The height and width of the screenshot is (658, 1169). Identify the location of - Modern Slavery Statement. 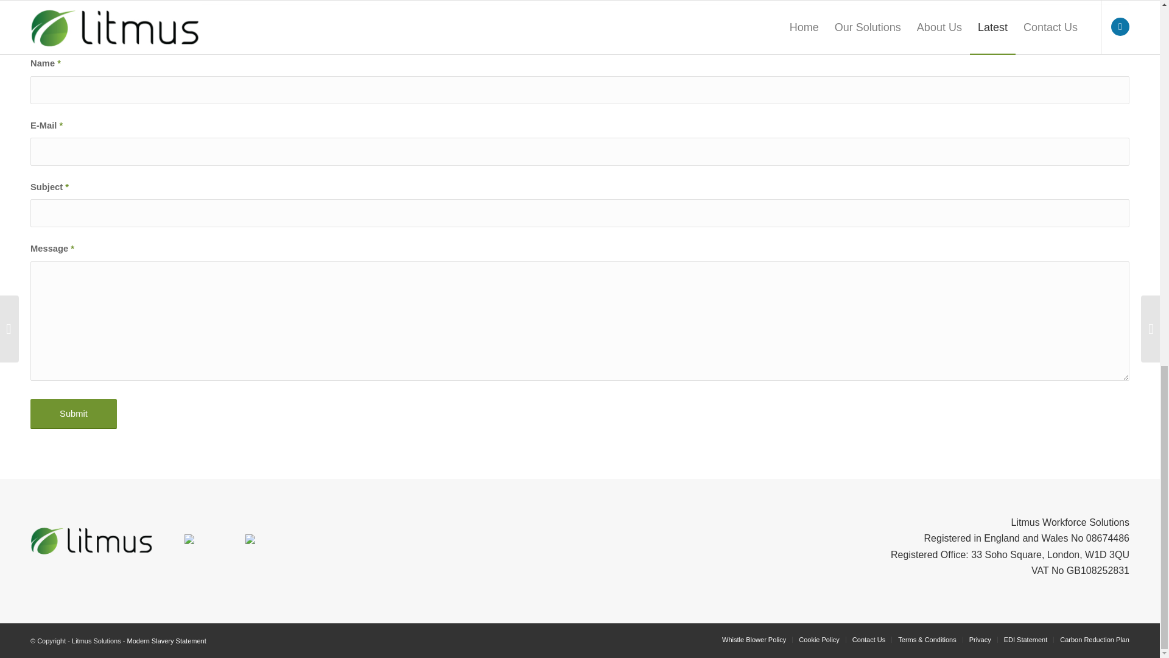
(164, 641).